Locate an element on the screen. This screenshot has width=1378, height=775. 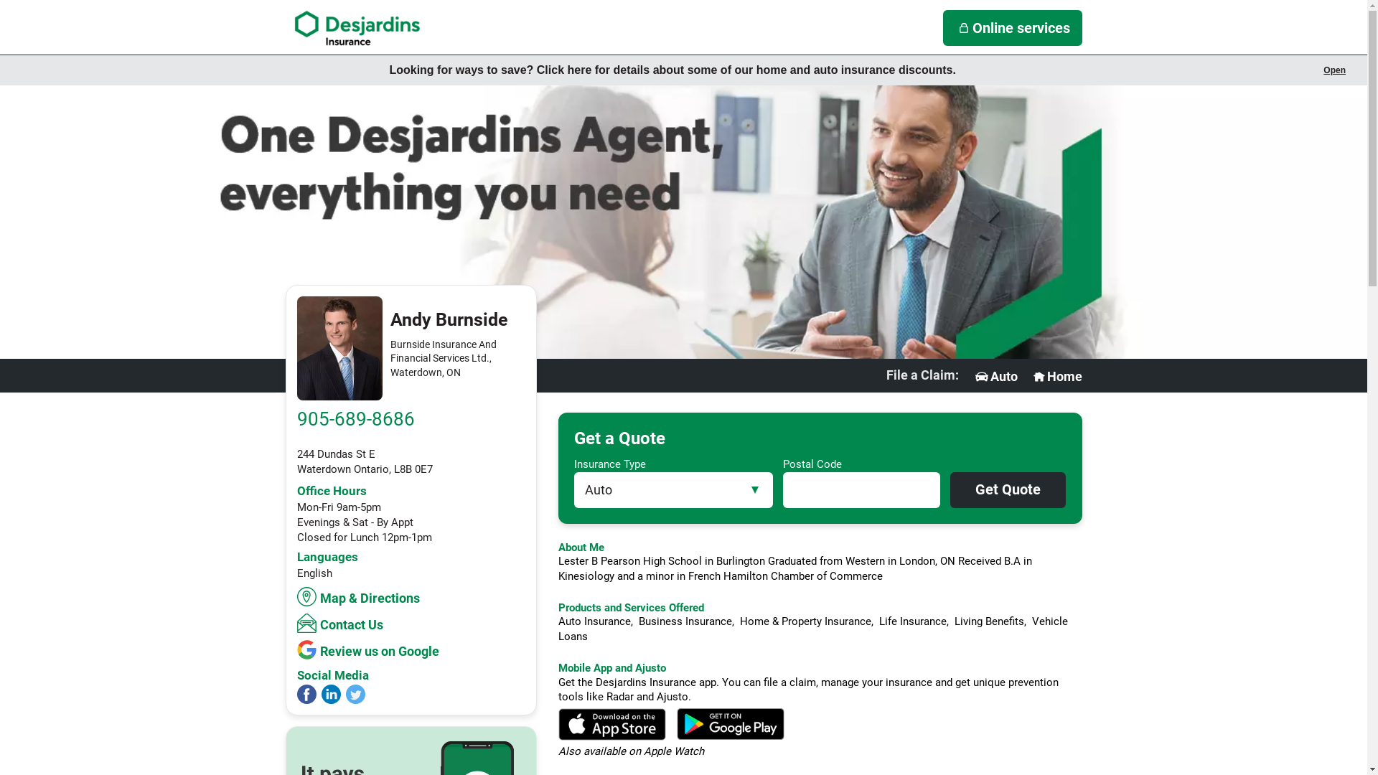
Online services is located at coordinates (1013, 28).